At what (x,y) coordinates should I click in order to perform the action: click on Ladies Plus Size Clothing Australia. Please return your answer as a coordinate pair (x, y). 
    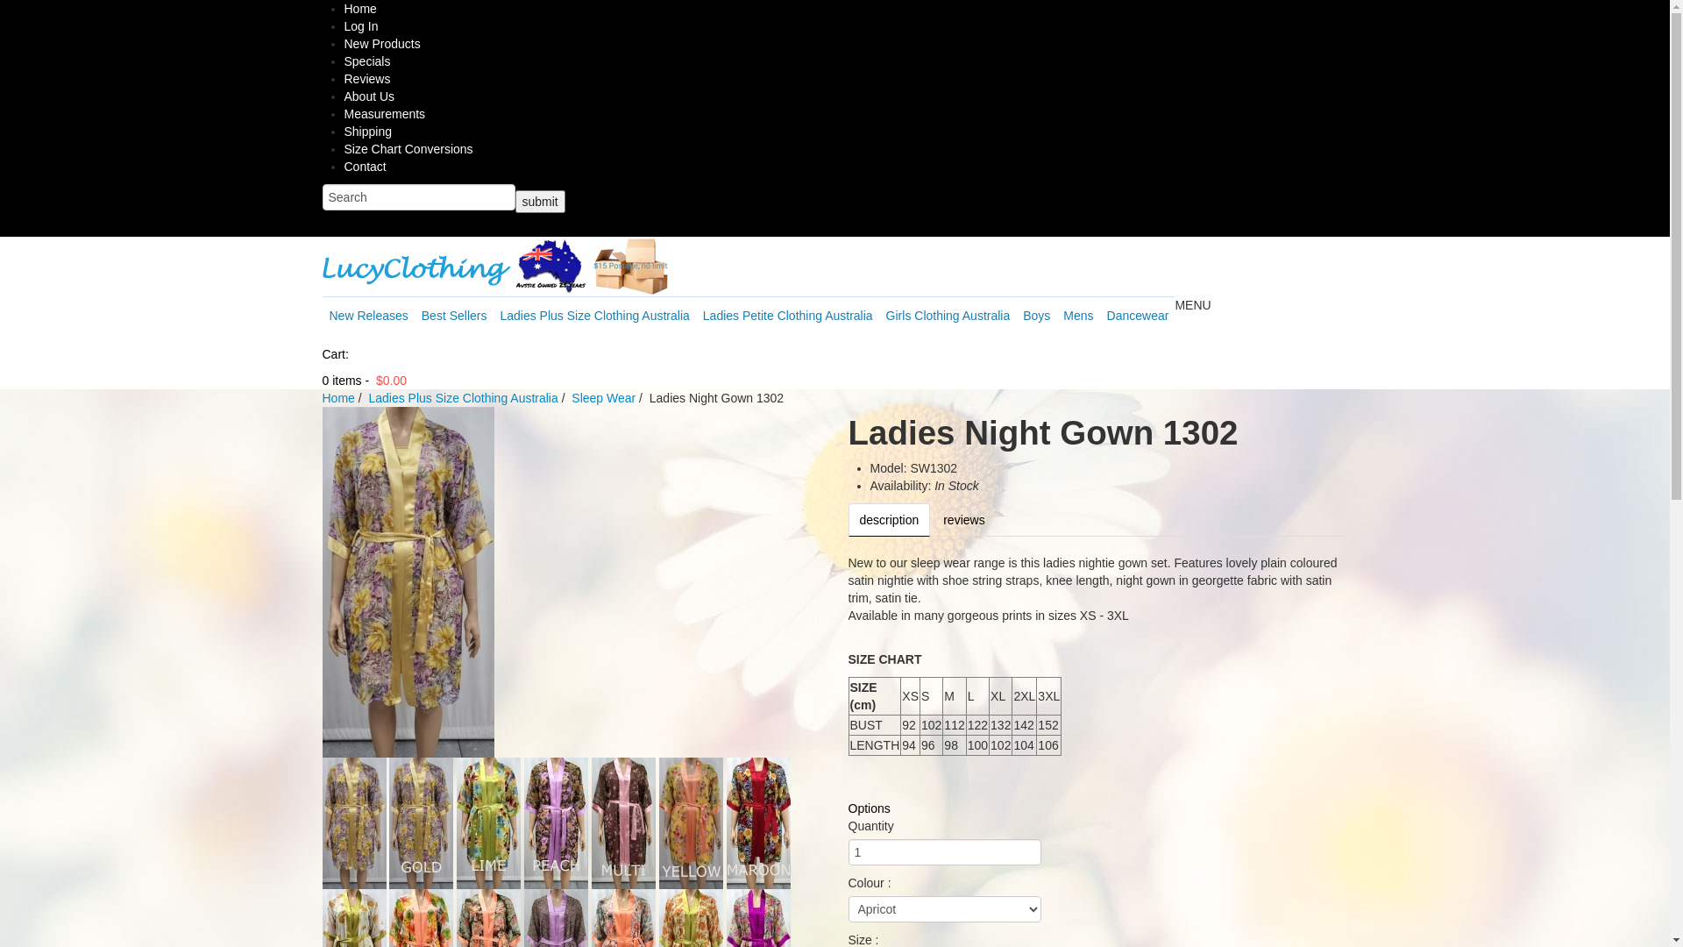
    Looking at the image, I should click on (463, 398).